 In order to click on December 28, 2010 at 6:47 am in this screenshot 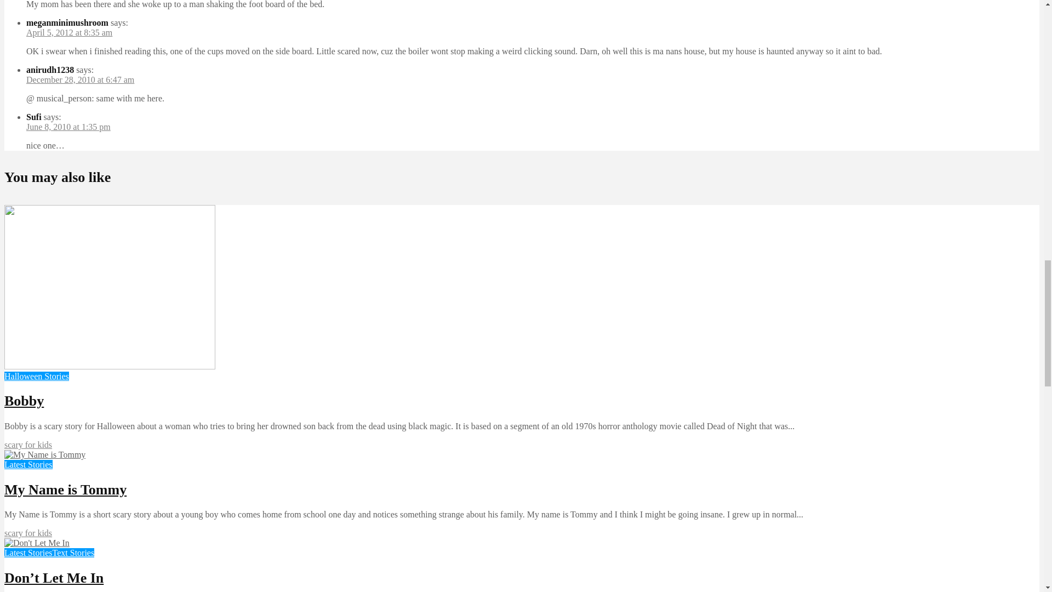, I will do `click(80, 80)`.